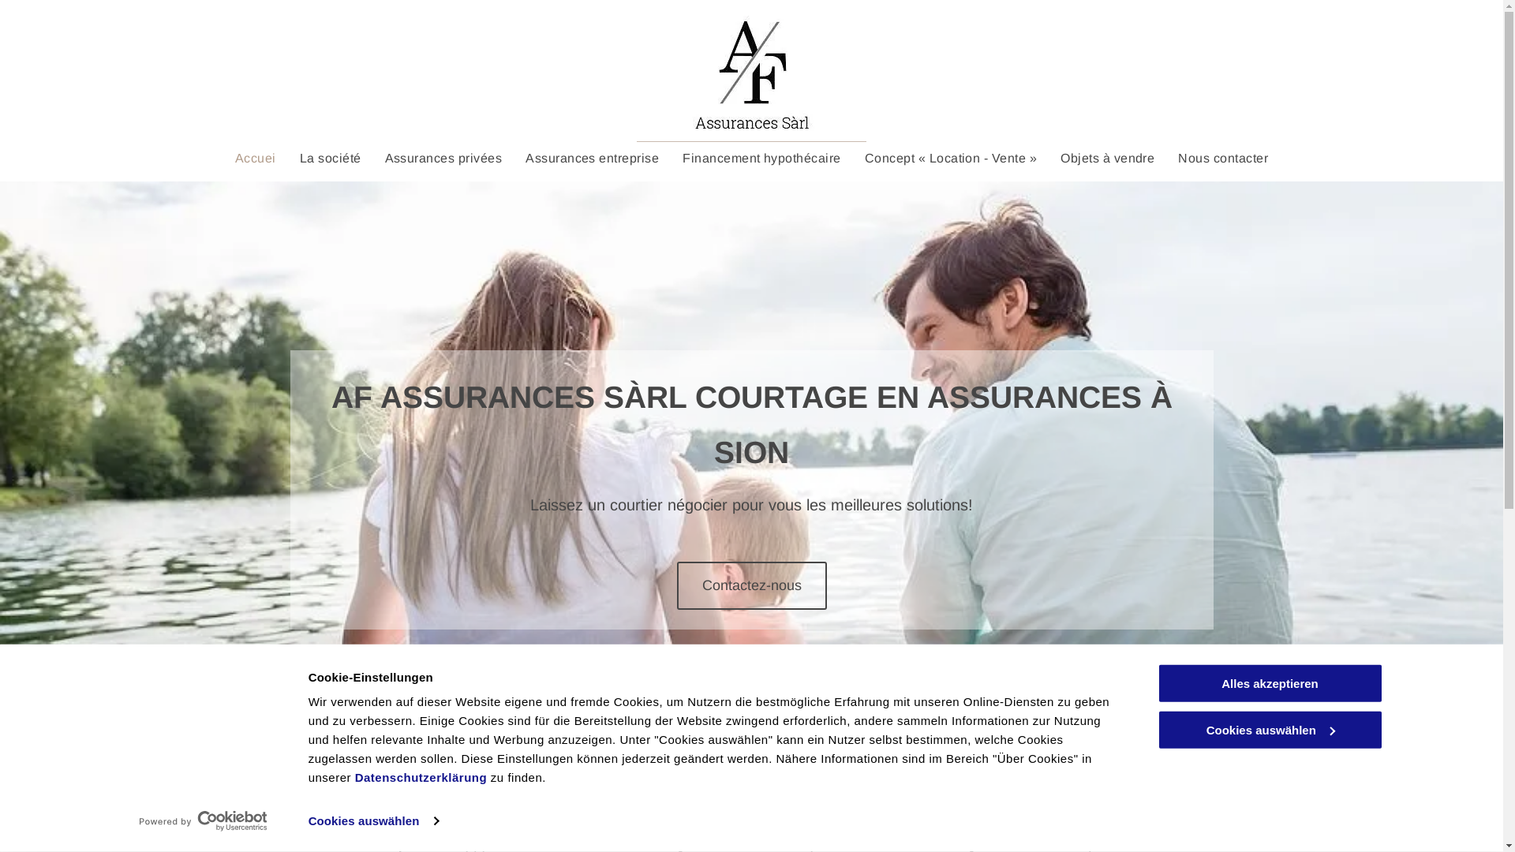 The height and width of the screenshot is (852, 1515). Describe the element at coordinates (592, 159) in the screenshot. I see `Assurances entreprise` at that location.